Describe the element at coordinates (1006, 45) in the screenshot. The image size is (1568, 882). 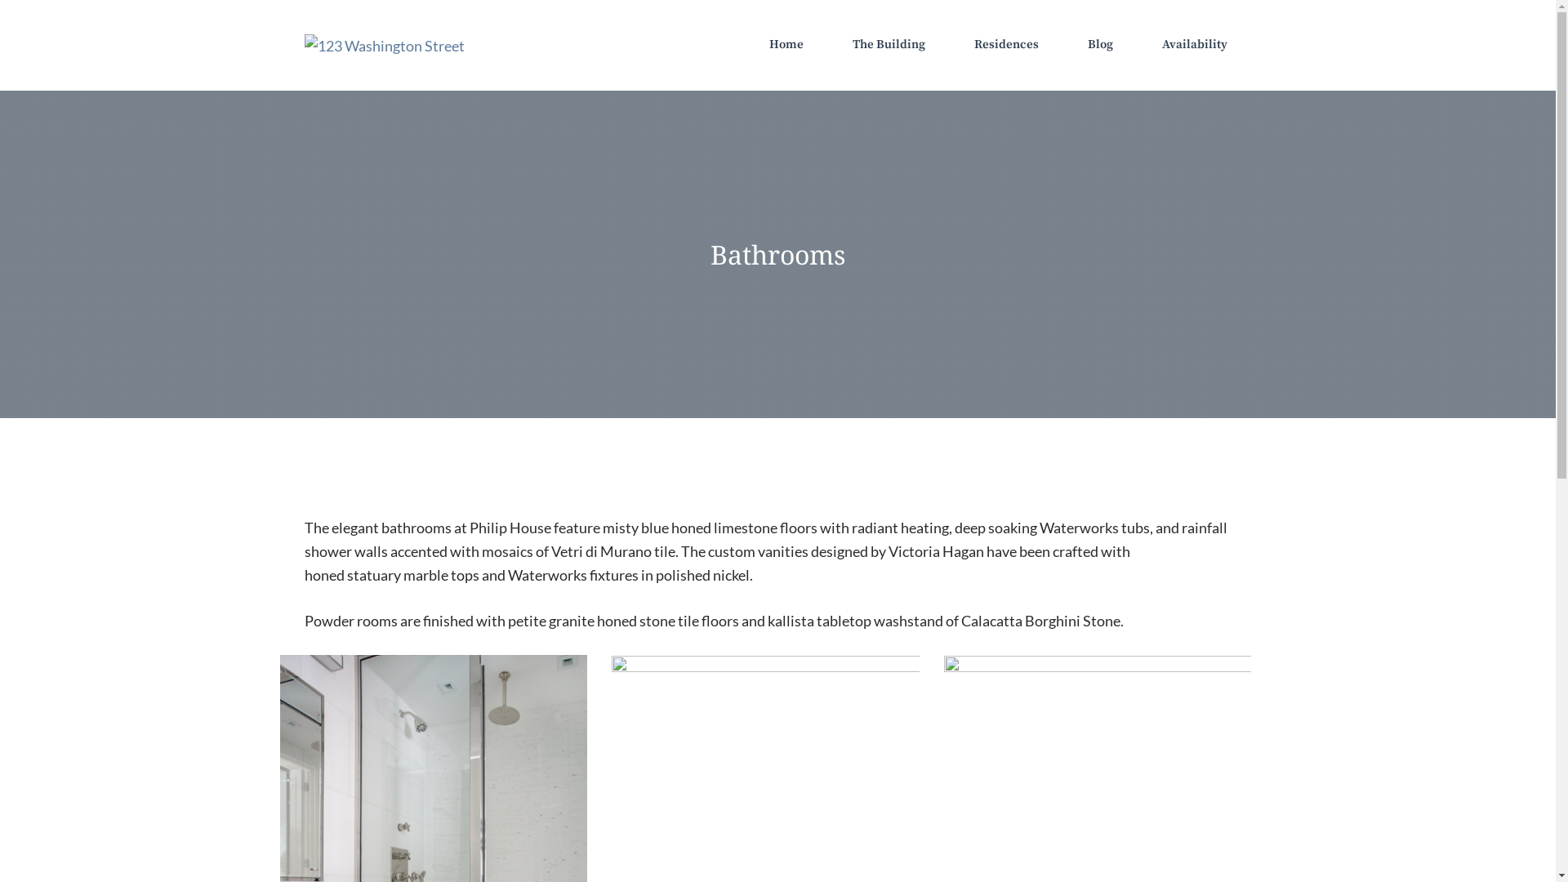
I see `Residences` at that location.